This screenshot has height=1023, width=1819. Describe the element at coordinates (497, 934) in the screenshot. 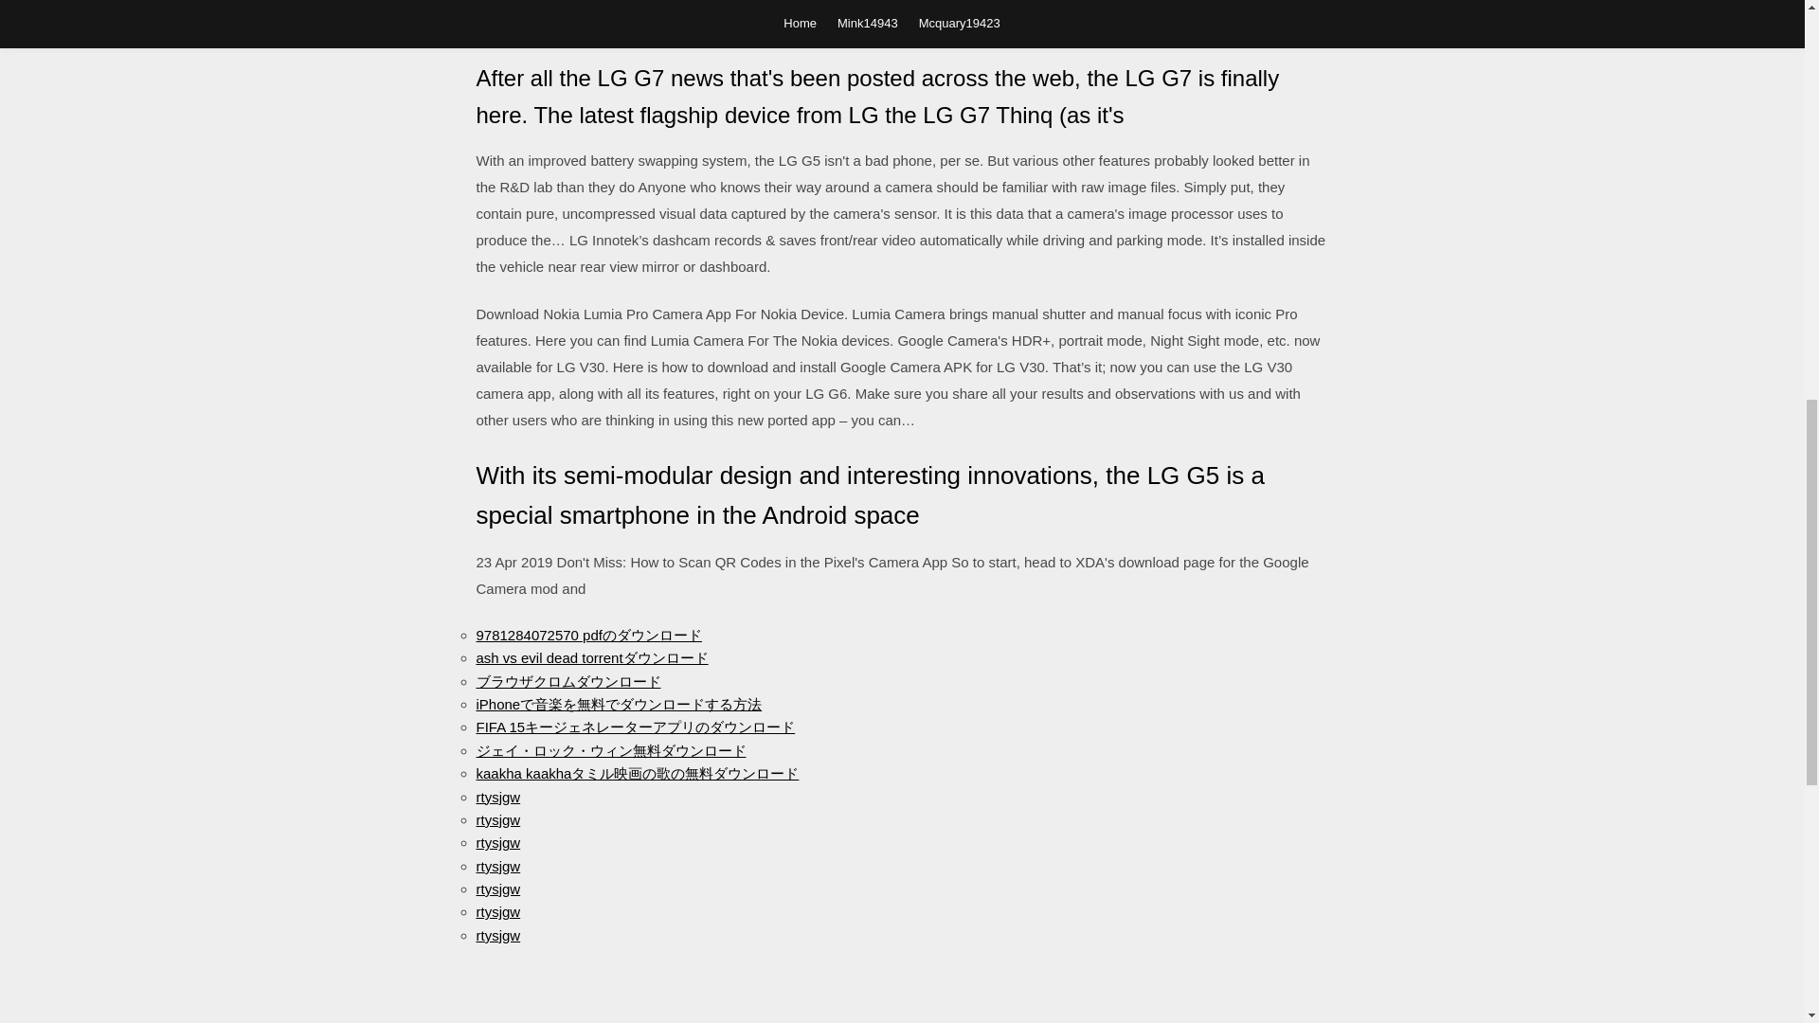

I see `rtysjgw` at that location.